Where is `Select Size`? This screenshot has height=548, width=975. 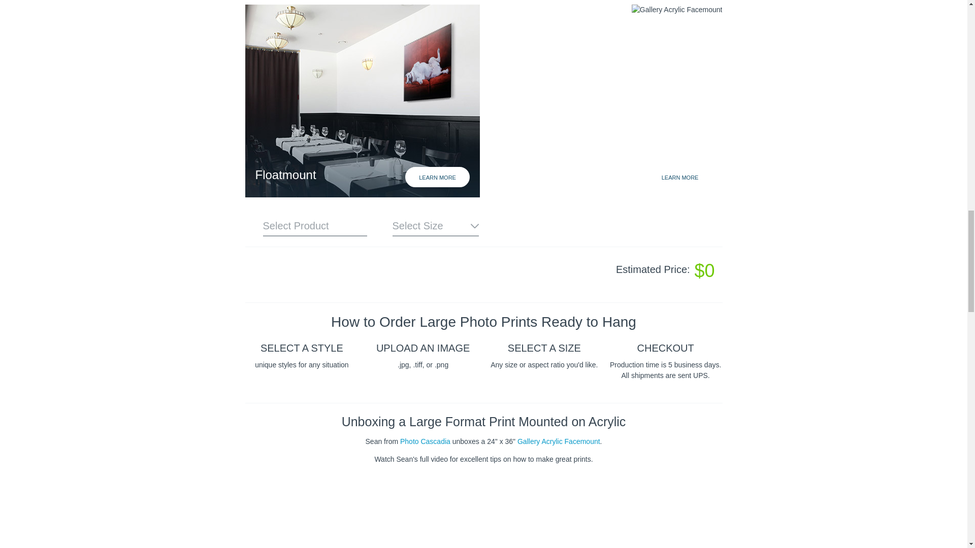 Select Size is located at coordinates (435, 226).